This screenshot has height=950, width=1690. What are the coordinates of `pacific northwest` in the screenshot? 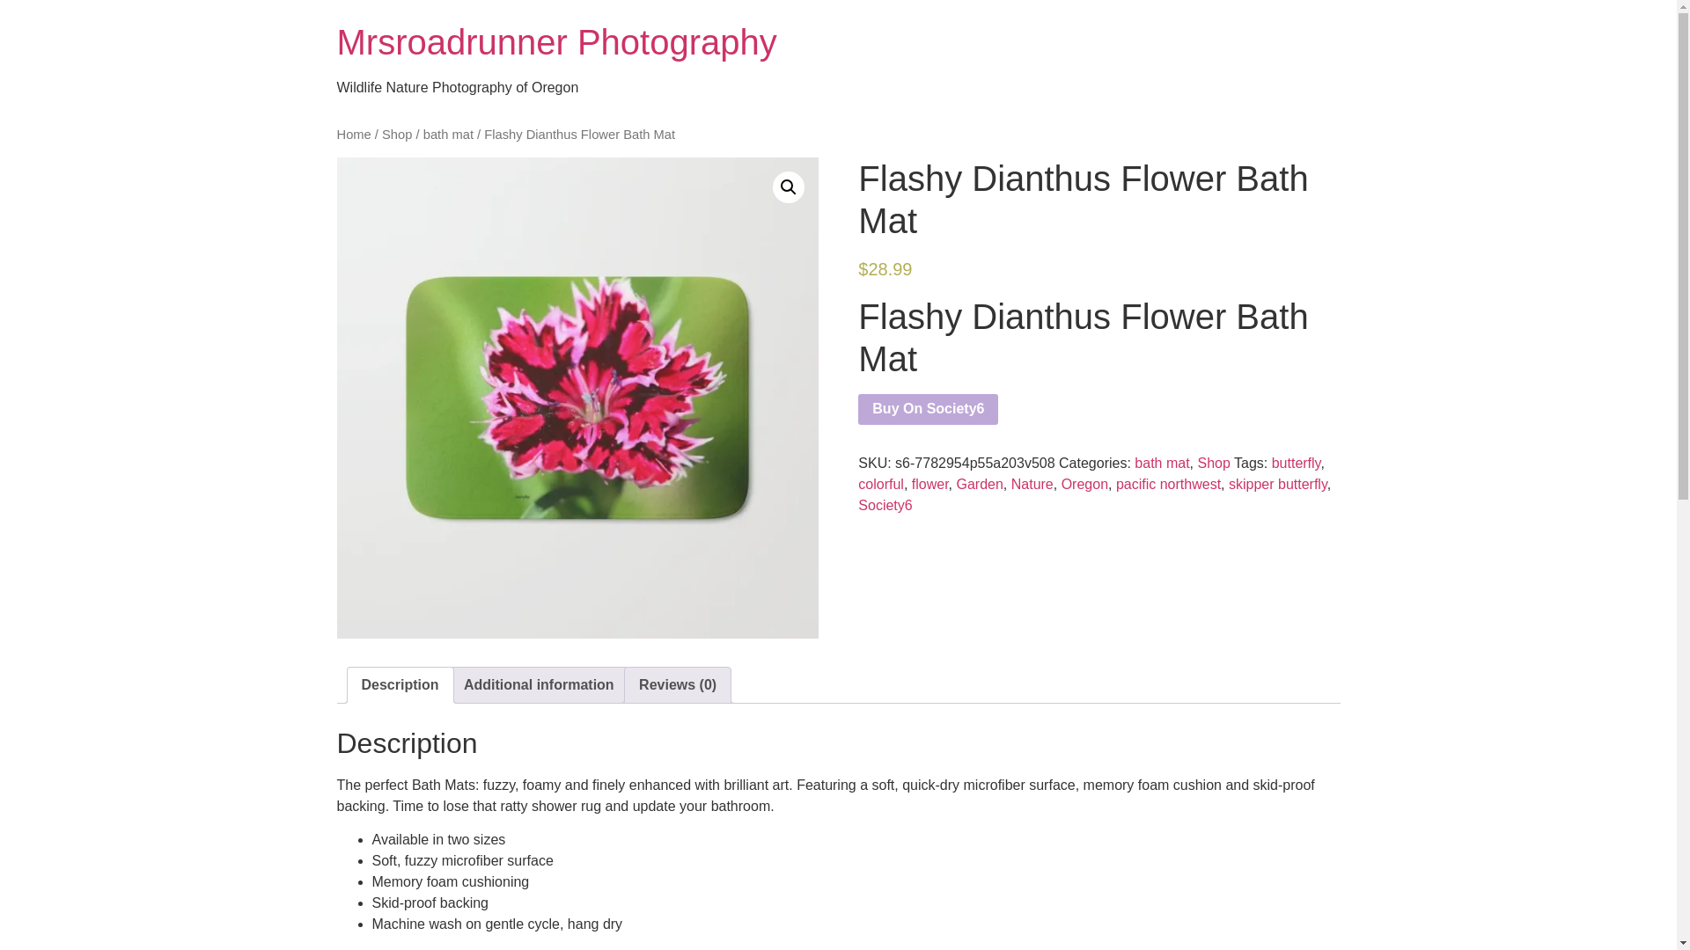 It's located at (1167, 484).